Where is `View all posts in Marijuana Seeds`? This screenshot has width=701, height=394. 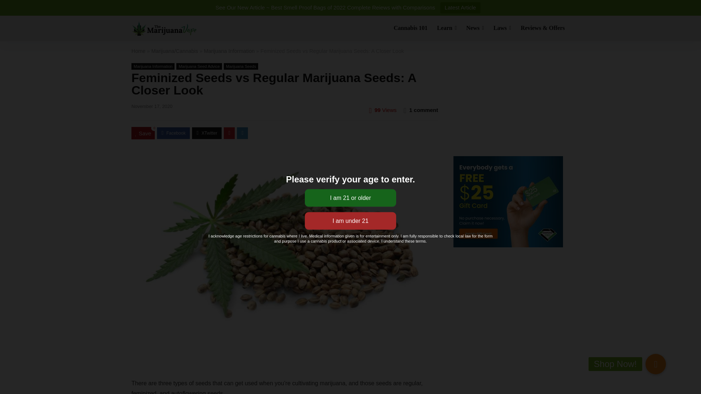
View all posts in Marijuana Seeds is located at coordinates (241, 66).